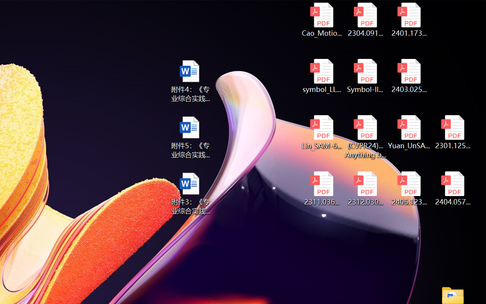 This screenshot has height=304, width=486. Describe the element at coordinates (365, 188) in the screenshot. I see `2312.03032v2.pdf` at that location.